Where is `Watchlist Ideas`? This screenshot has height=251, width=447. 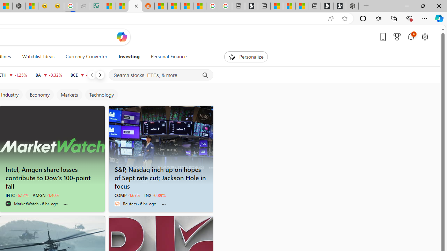
Watchlist Ideas is located at coordinates (38, 56).